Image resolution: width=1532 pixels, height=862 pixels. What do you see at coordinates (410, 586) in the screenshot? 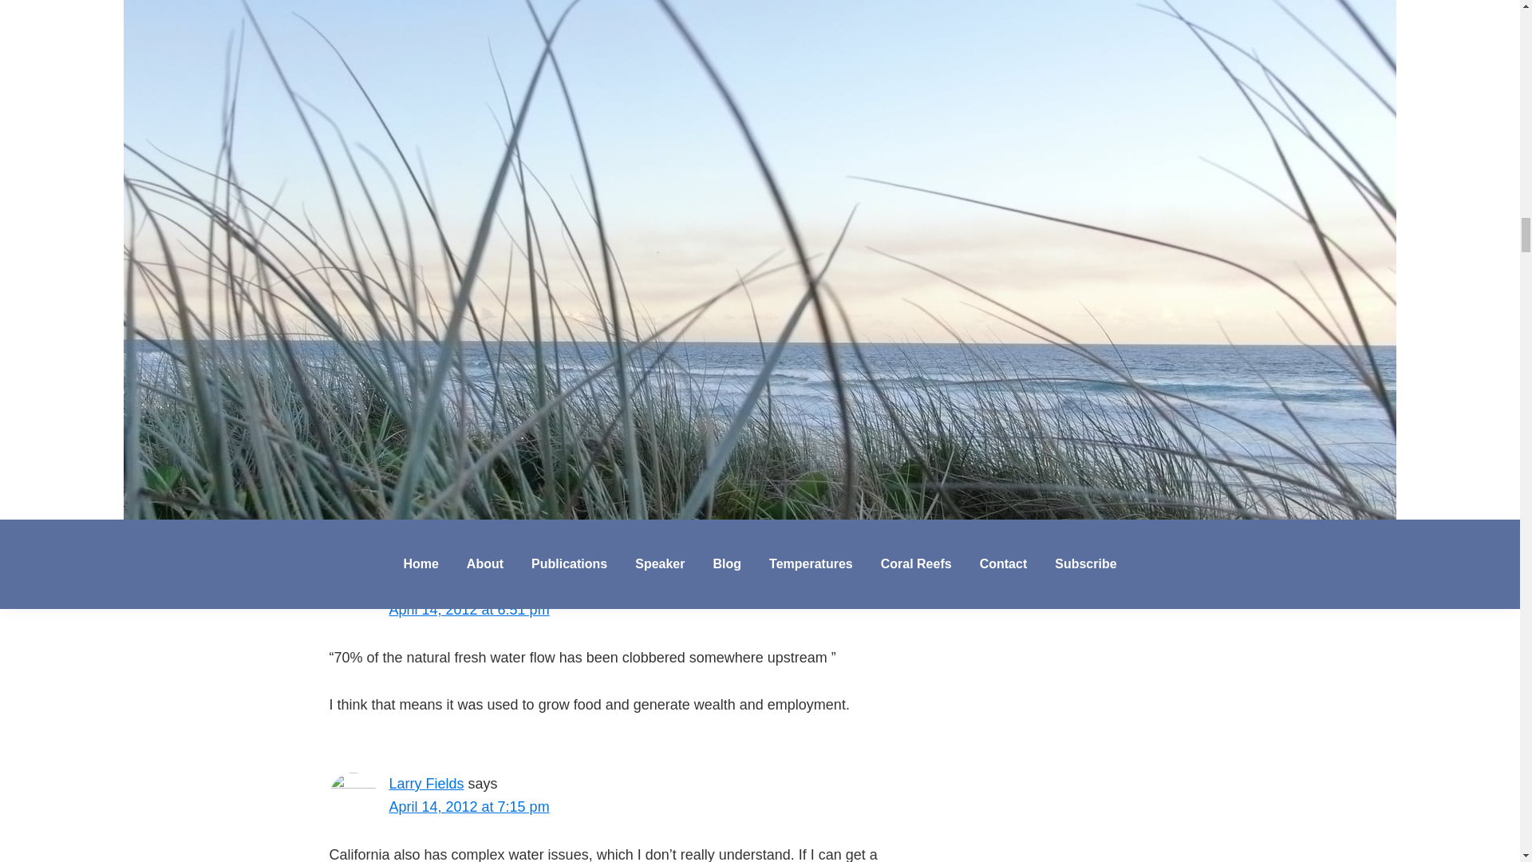
I see `Robert` at bounding box center [410, 586].